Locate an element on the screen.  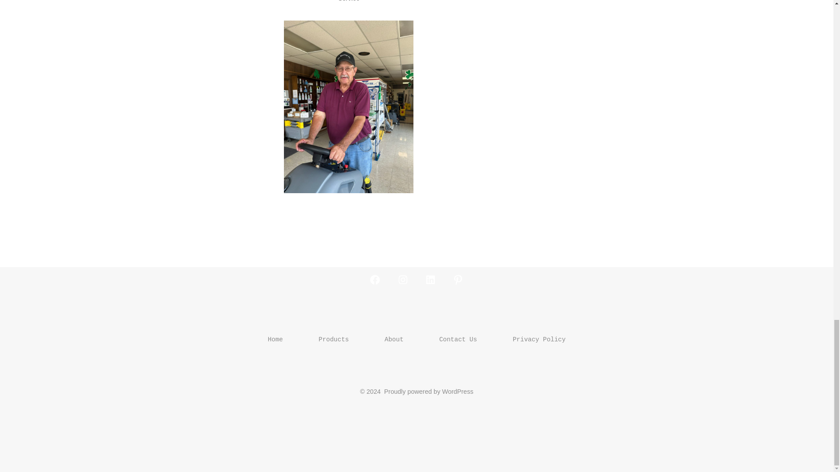
About is located at coordinates (394, 339).